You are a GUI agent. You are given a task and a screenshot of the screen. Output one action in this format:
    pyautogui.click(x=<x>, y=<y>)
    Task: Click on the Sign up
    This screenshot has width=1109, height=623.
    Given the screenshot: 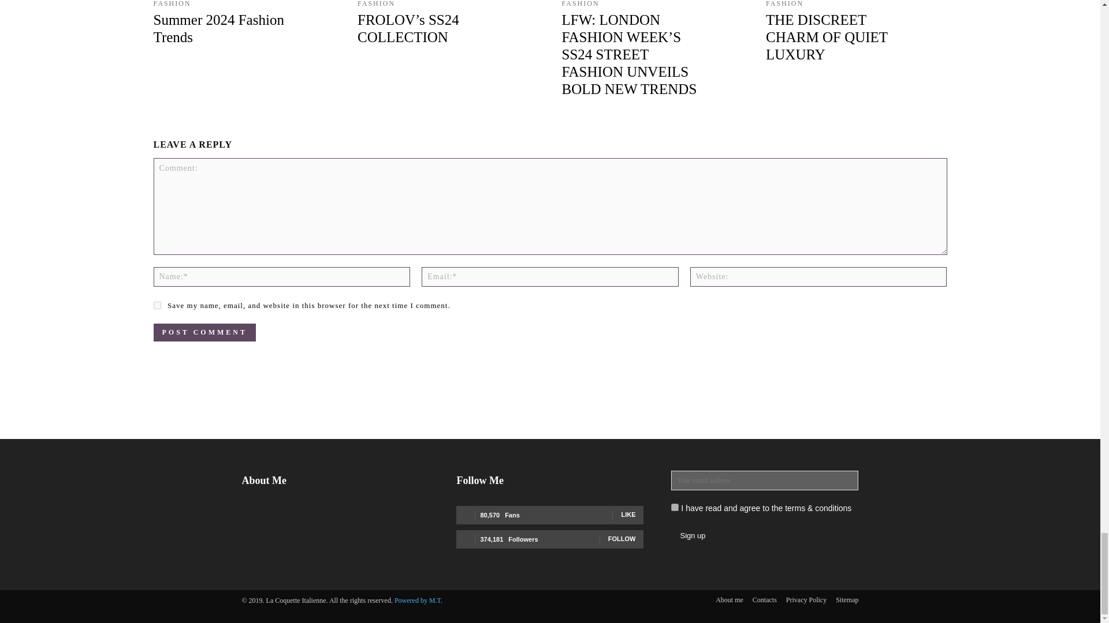 What is the action you would take?
    pyautogui.click(x=692, y=535)
    